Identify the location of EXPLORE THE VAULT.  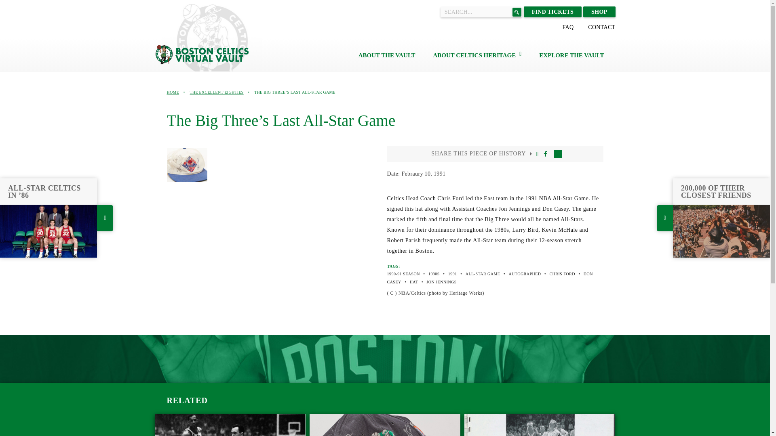
(483, 274).